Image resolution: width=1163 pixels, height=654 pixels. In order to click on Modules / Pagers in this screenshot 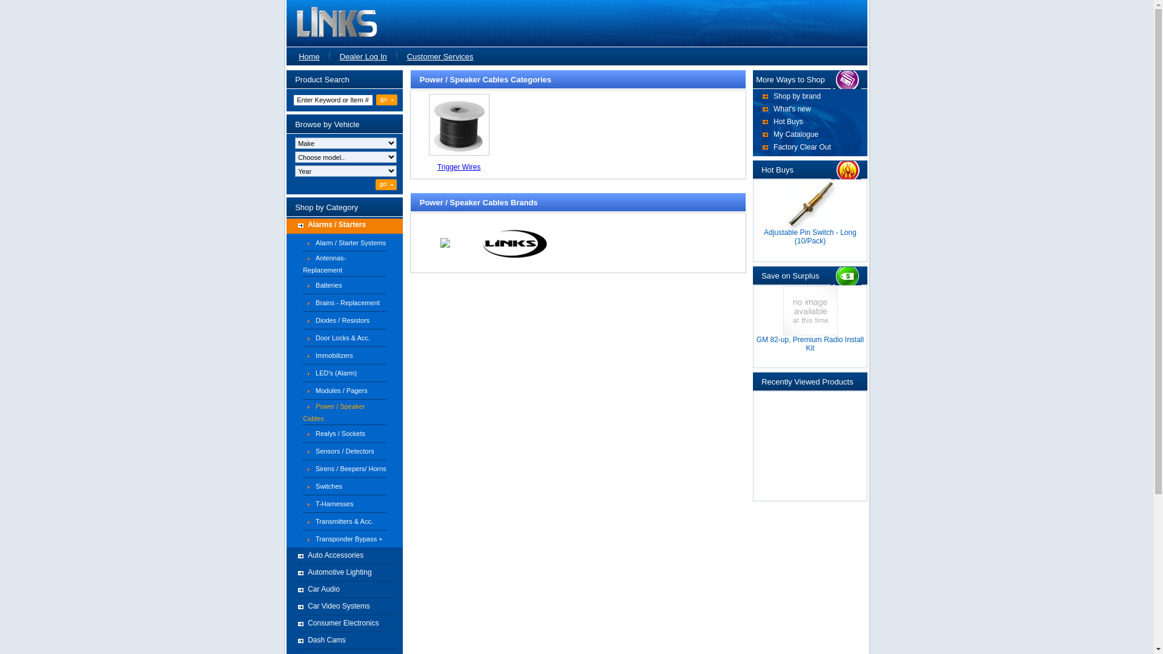, I will do `click(342, 391)`.